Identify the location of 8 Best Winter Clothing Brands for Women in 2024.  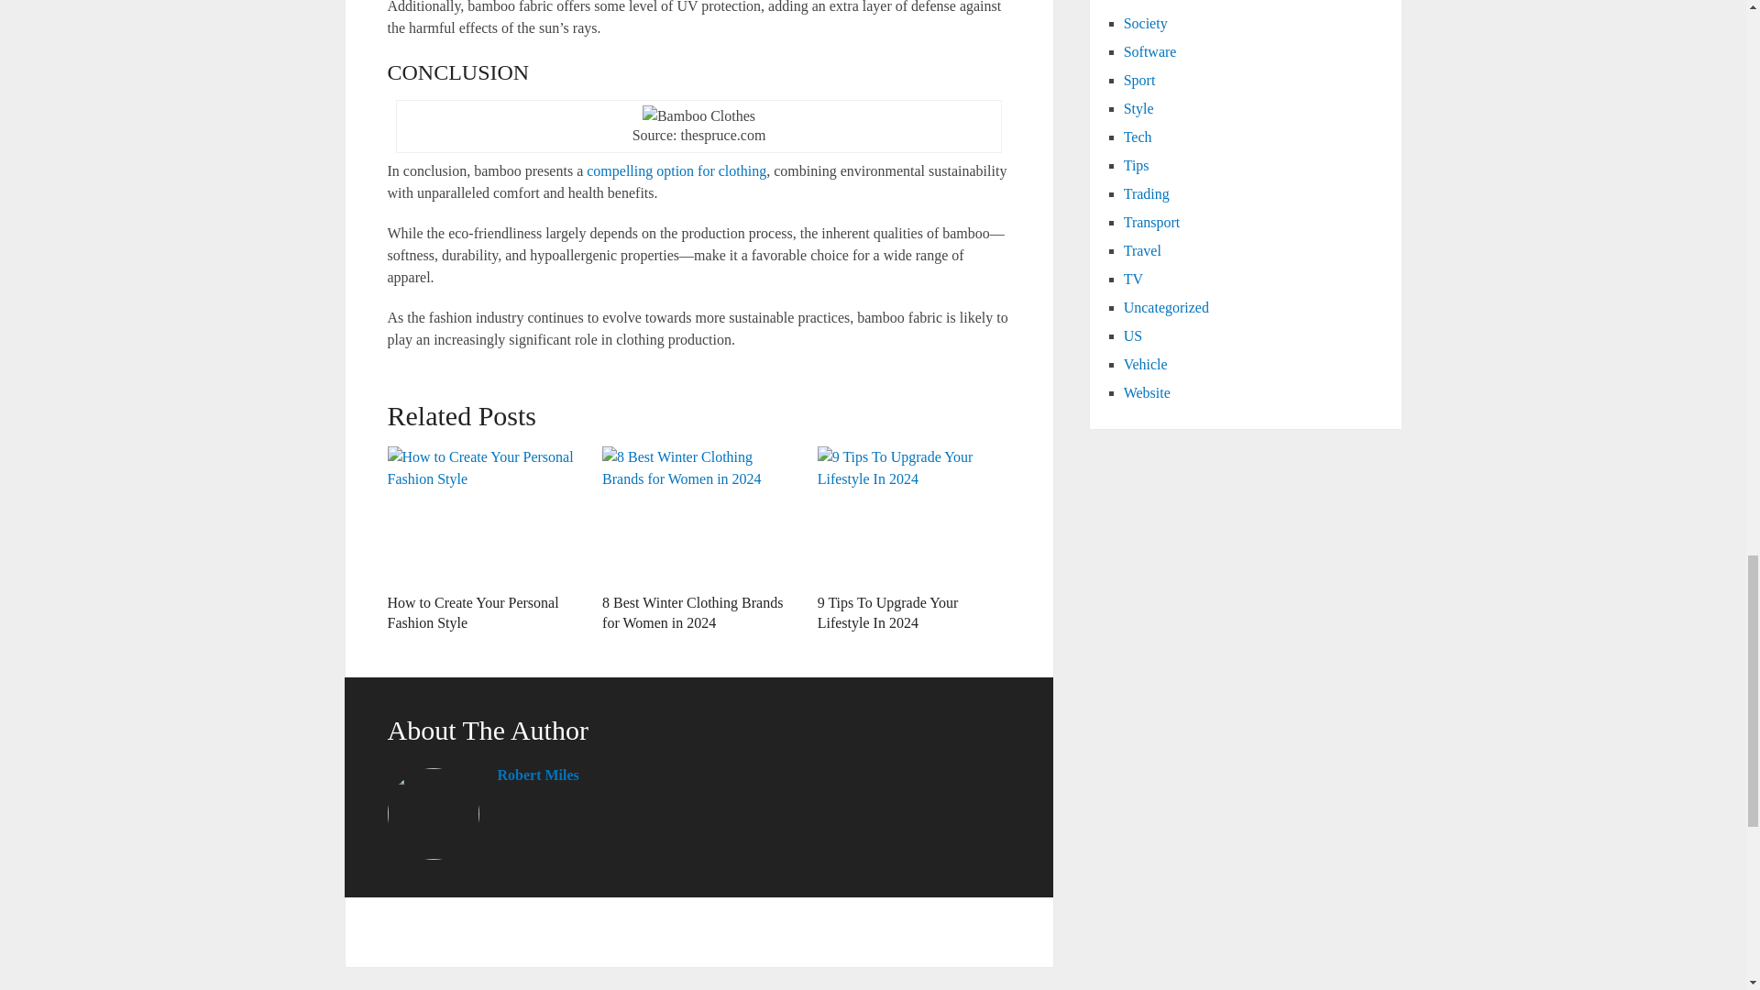
(698, 515).